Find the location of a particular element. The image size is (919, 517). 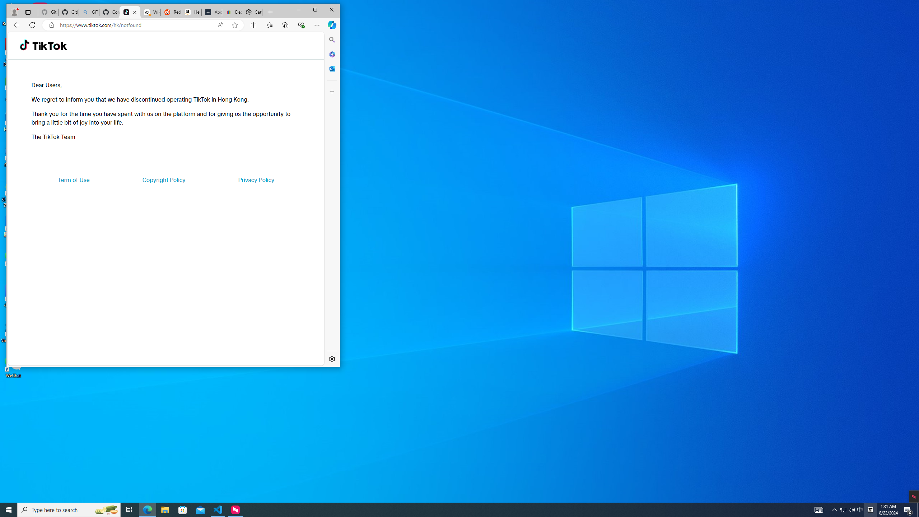

Action Center, 2 new notifications is located at coordinates (908, 510).